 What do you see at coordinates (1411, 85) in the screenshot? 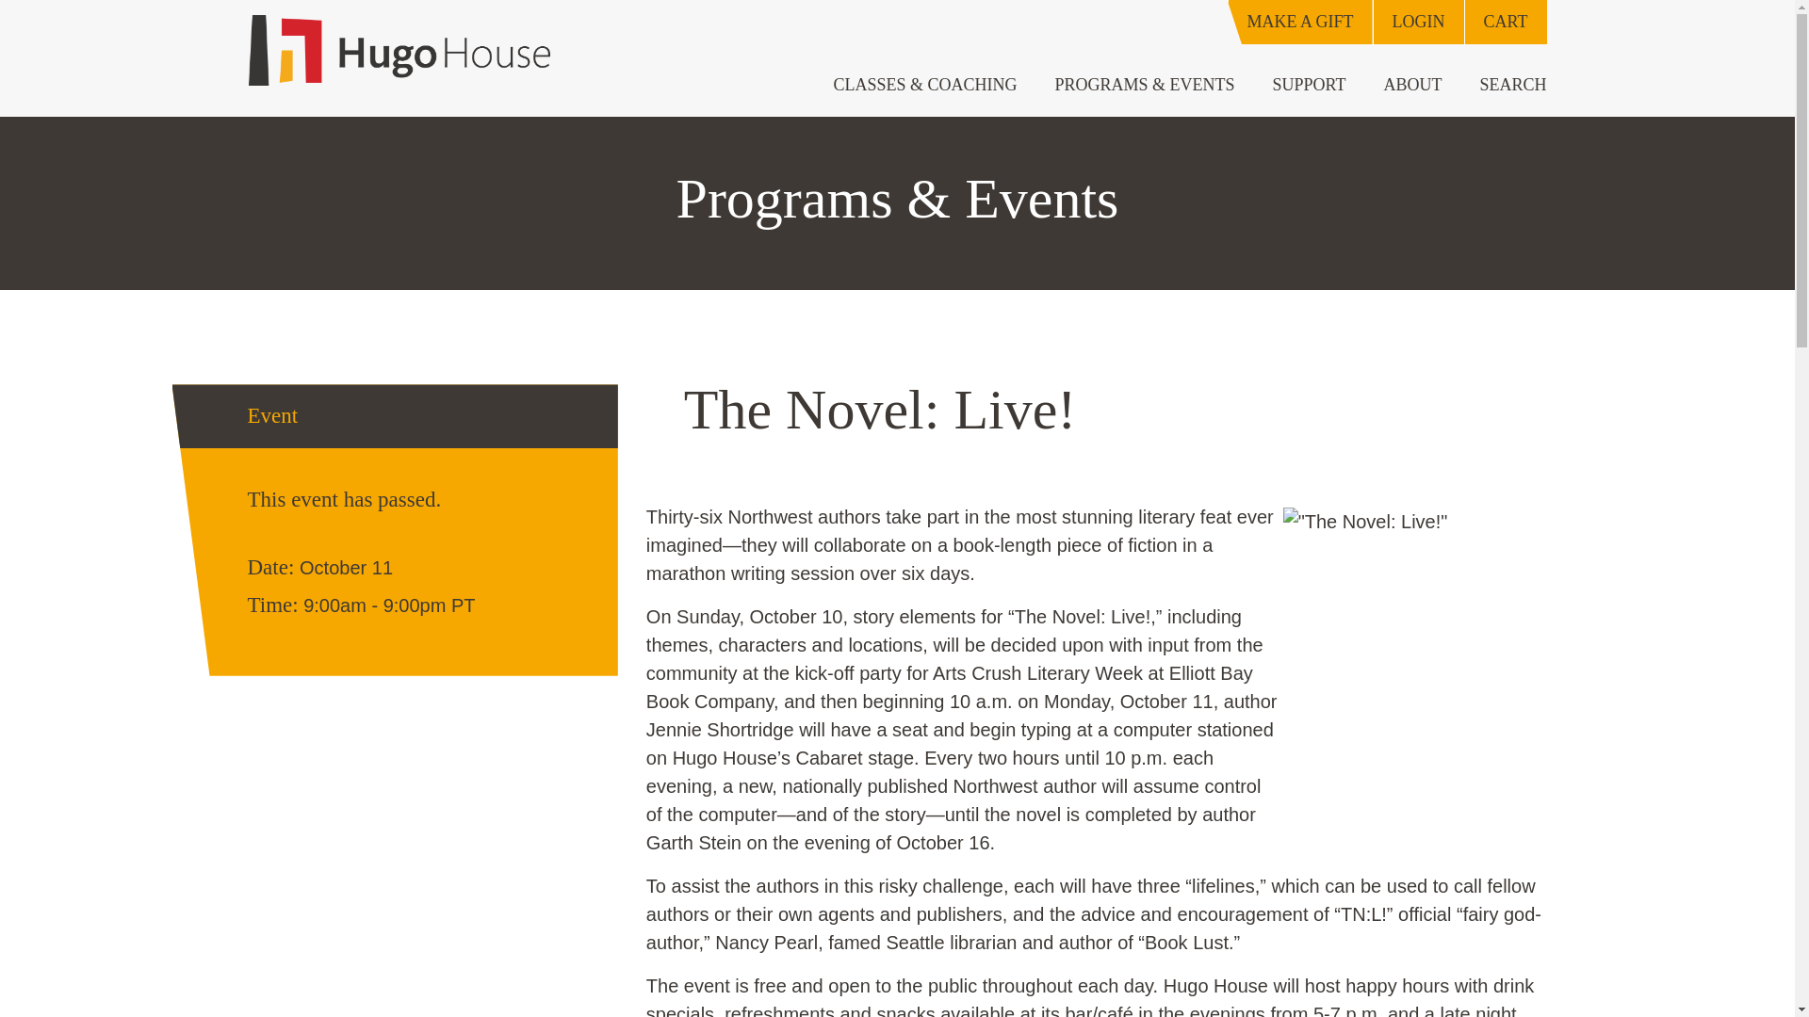
I see `ABOUT` at bounding box center [1411, 85].